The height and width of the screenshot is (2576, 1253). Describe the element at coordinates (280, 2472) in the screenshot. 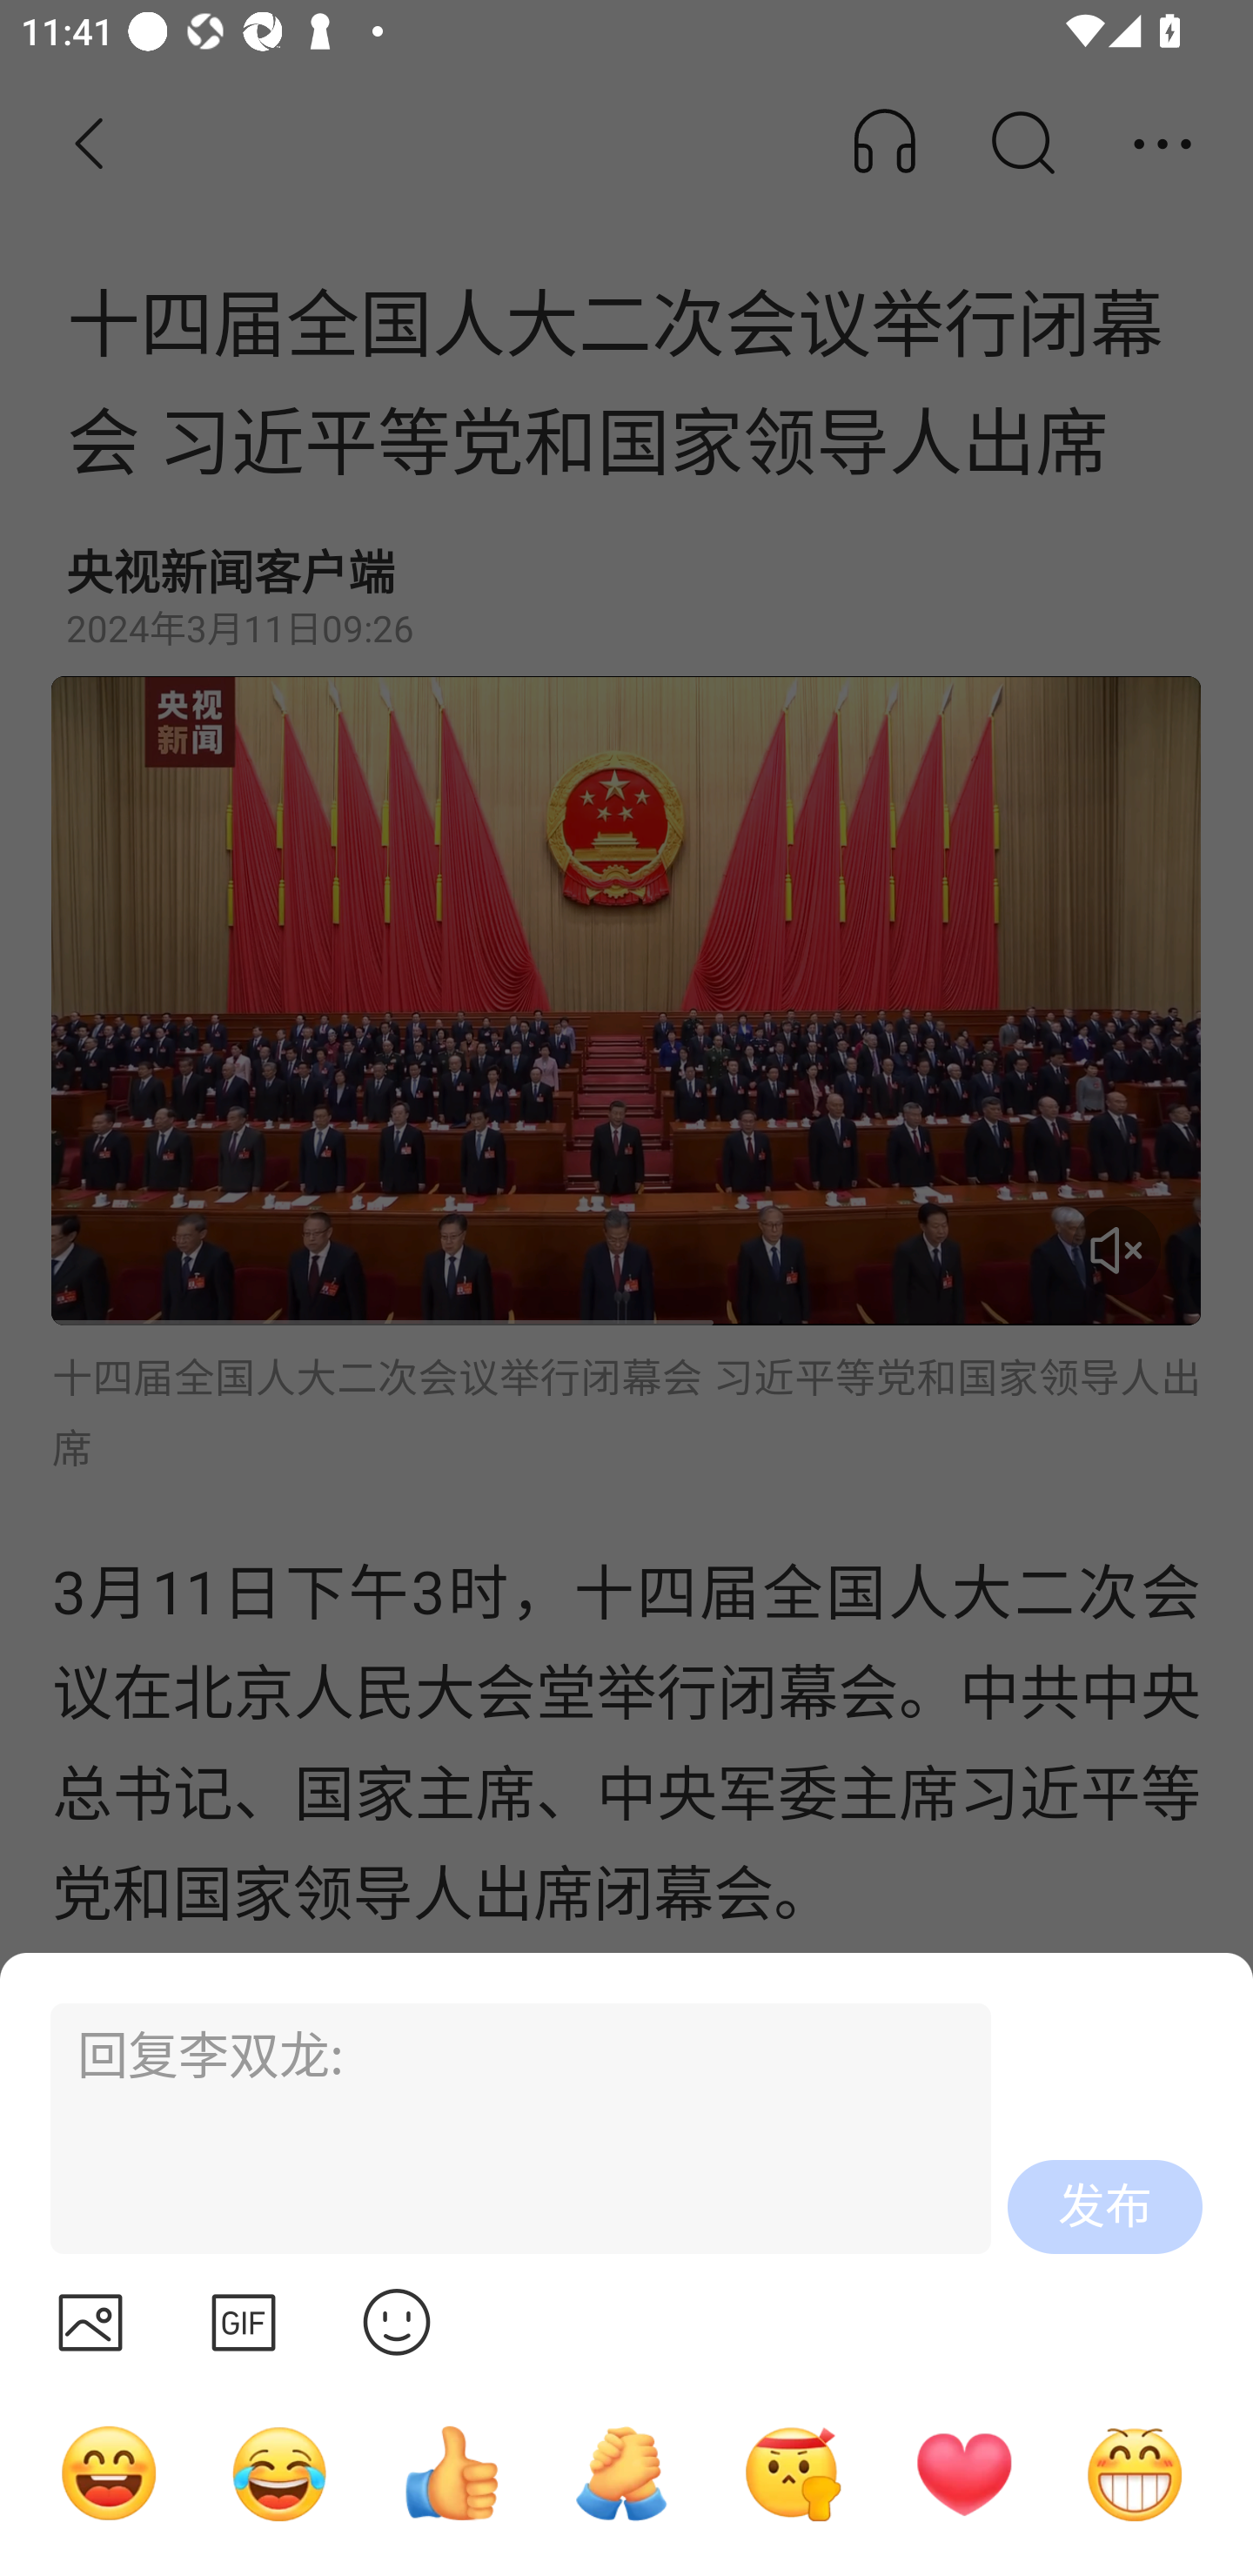

I see `哭笑` at that location.